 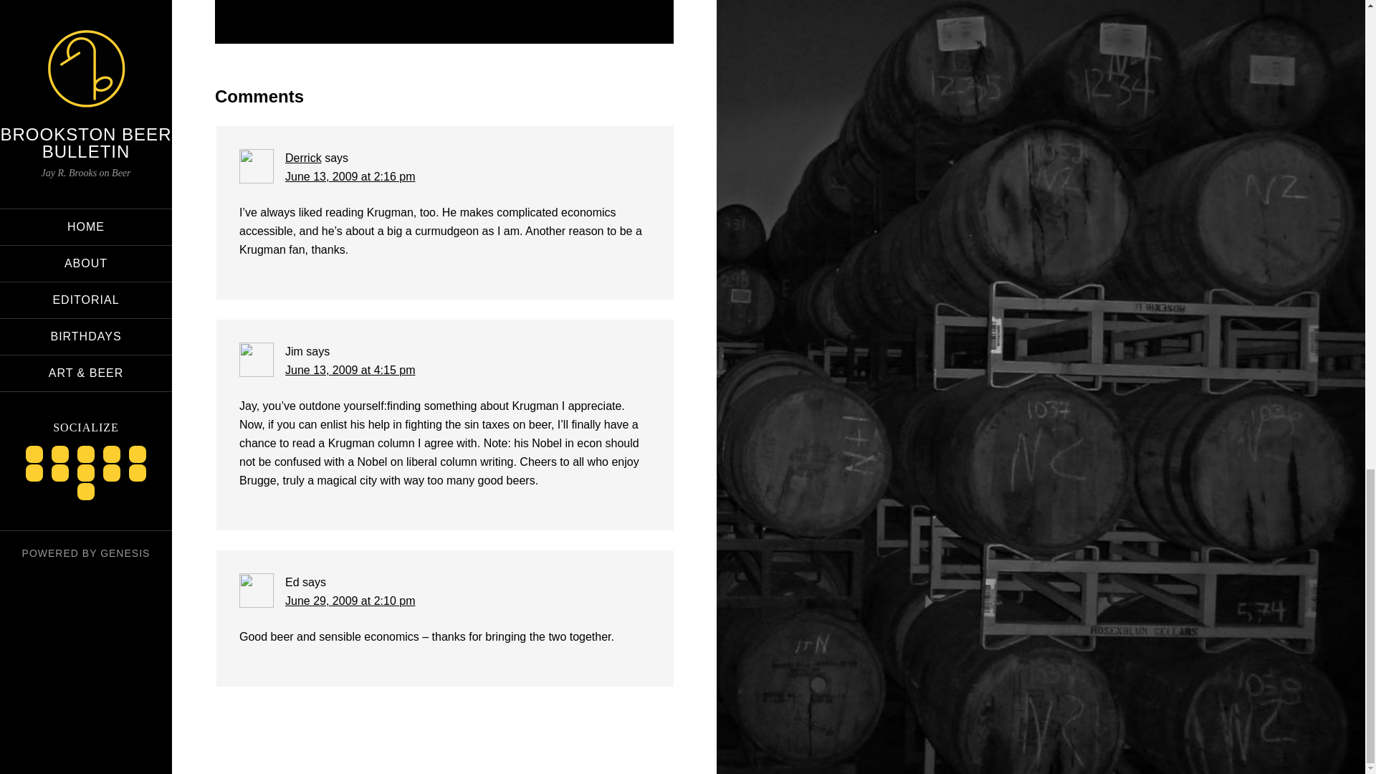 I want to click on Advertisement, so click(x=444, y=4).